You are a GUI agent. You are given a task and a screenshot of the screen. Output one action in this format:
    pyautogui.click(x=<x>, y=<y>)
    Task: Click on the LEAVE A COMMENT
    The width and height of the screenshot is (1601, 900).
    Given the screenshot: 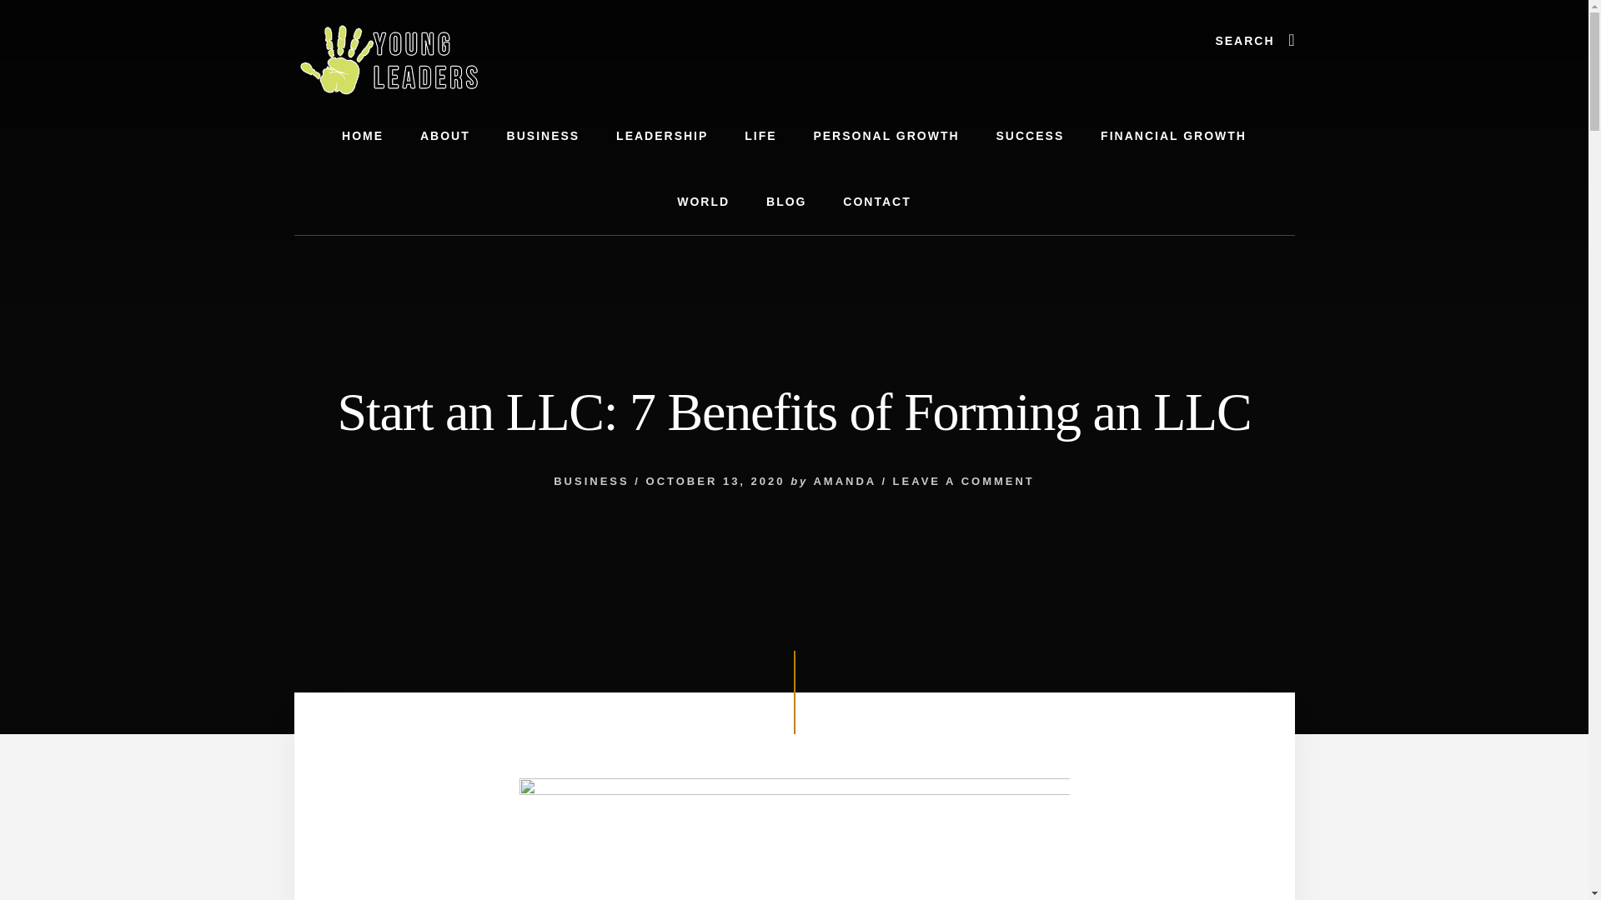 What is the action you would take?
    pyautogui.click(x=964, y=482)
    